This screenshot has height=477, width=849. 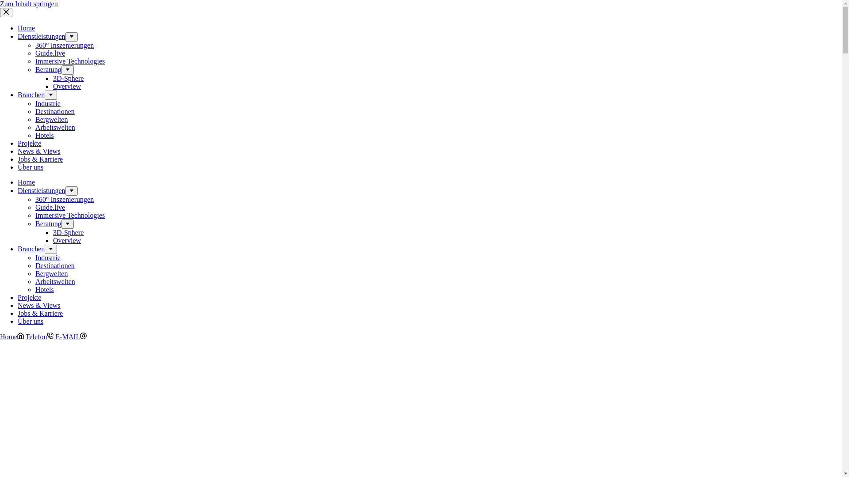 What do you see at coordinates (55, 266) in the screenshot?
I see `Destinationen` at bounding box center [55, 266].